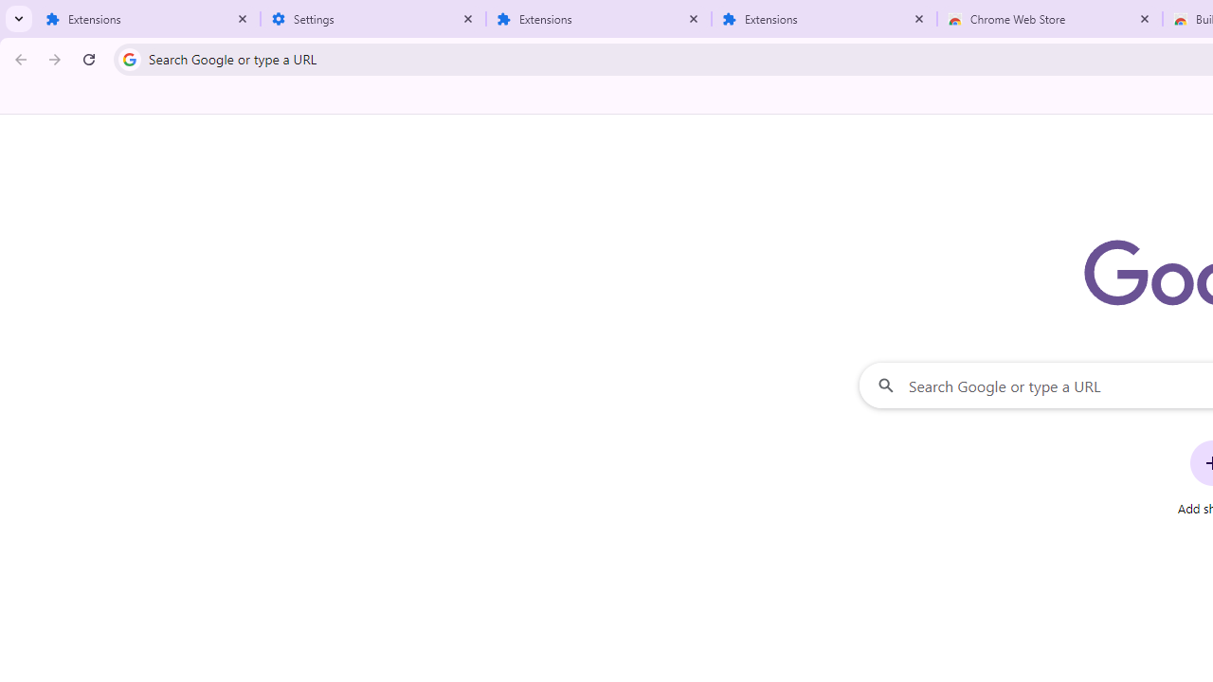 This screenshot has height=682, width=1213. Describe the element at coordinates (373, 19) in the screenshot. I see `Settings` at that location.